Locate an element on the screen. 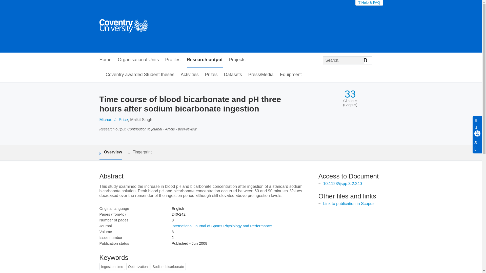 This screenshot has height=273, width=486. Datasets is located at coordinates (233, 75).